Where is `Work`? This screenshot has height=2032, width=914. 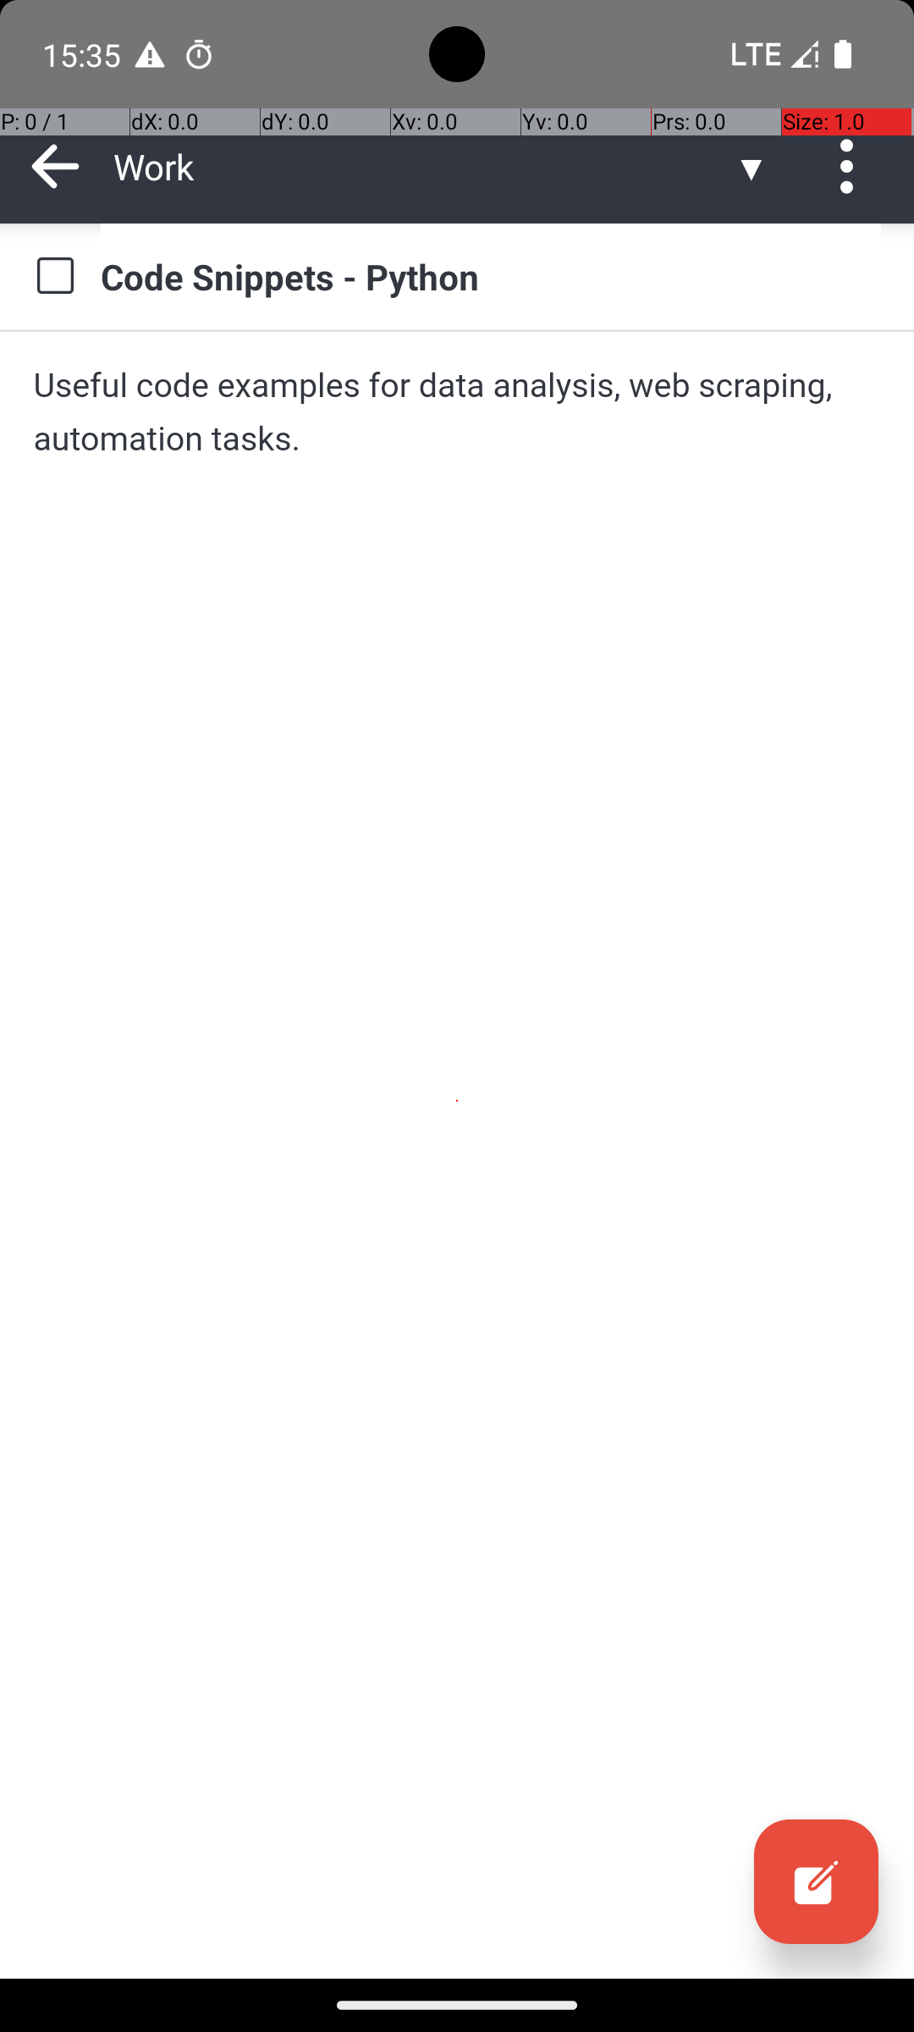
Work is located at coordinates (423, 166).